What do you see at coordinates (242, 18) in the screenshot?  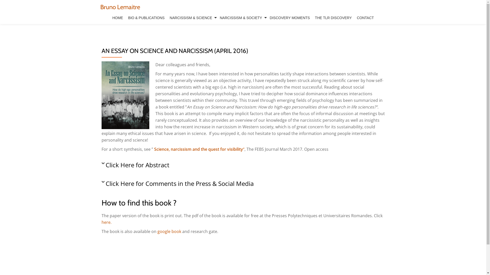 I see `NARCISSISM & SOCIETY` at bounding box center [242, 18].